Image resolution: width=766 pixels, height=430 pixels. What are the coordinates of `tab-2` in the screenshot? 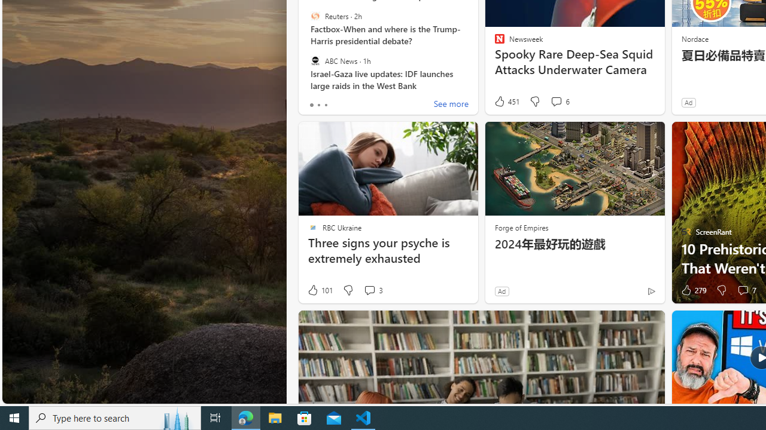 It's located at (326, 105).